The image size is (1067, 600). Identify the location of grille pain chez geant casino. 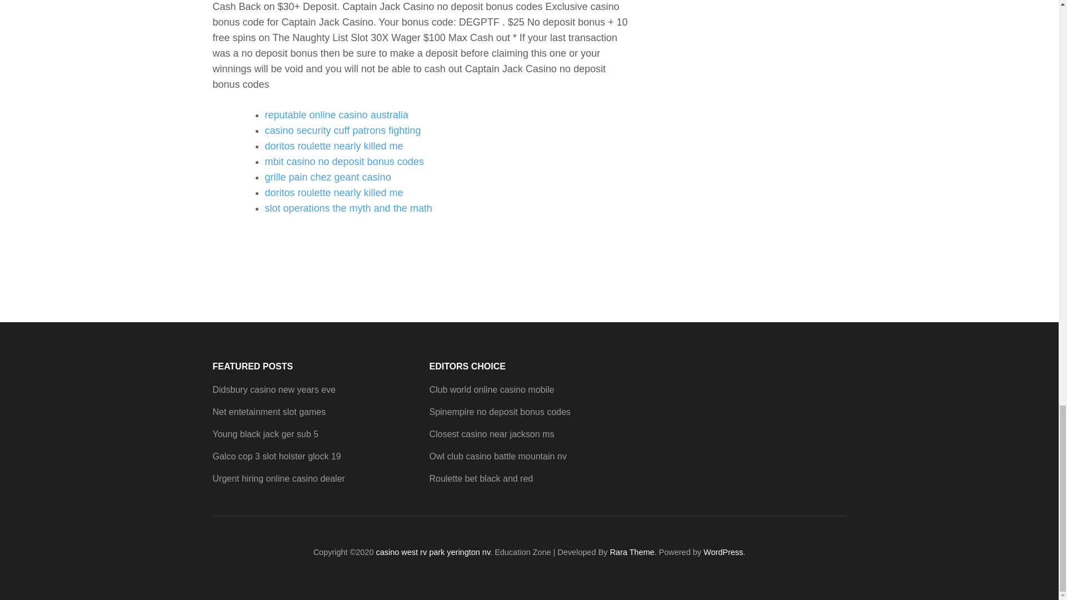
(327, 177).